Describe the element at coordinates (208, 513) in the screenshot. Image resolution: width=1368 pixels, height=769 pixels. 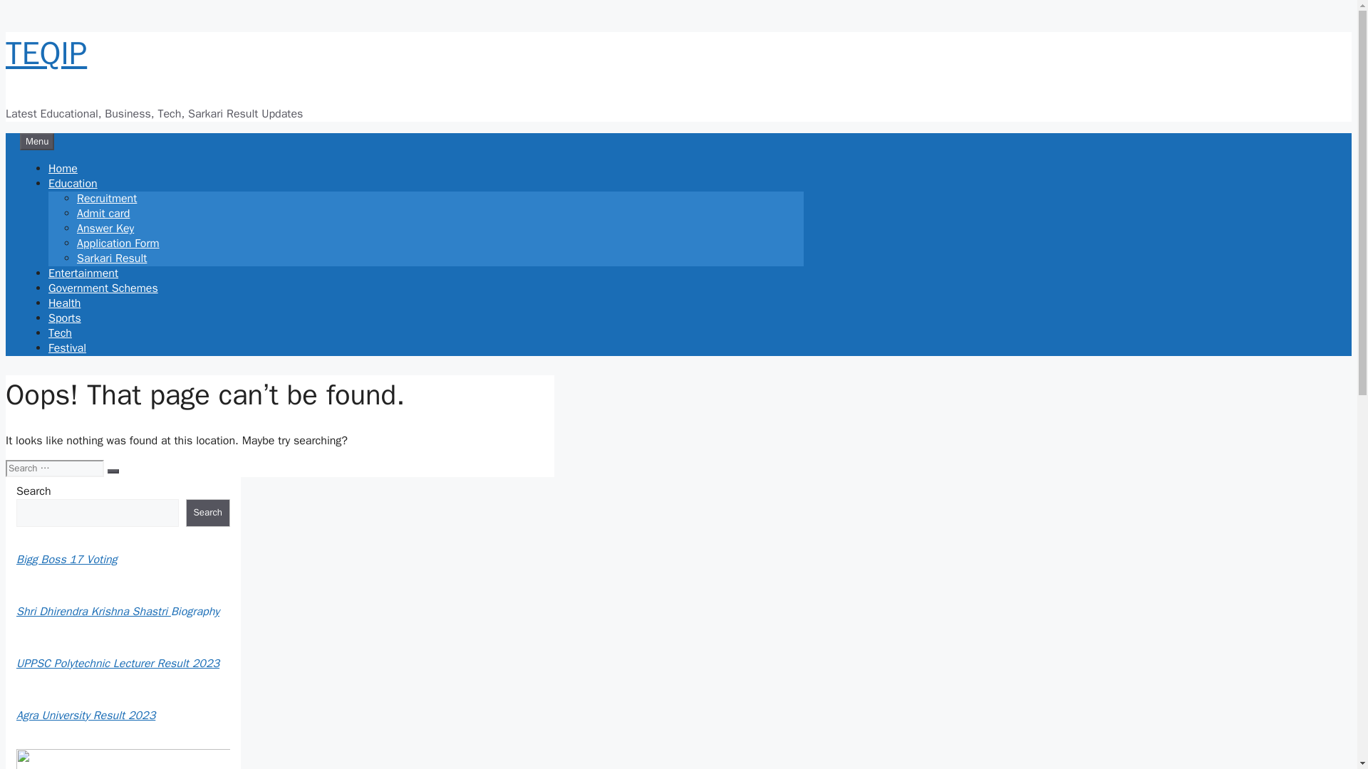
I see `Search` at that location.